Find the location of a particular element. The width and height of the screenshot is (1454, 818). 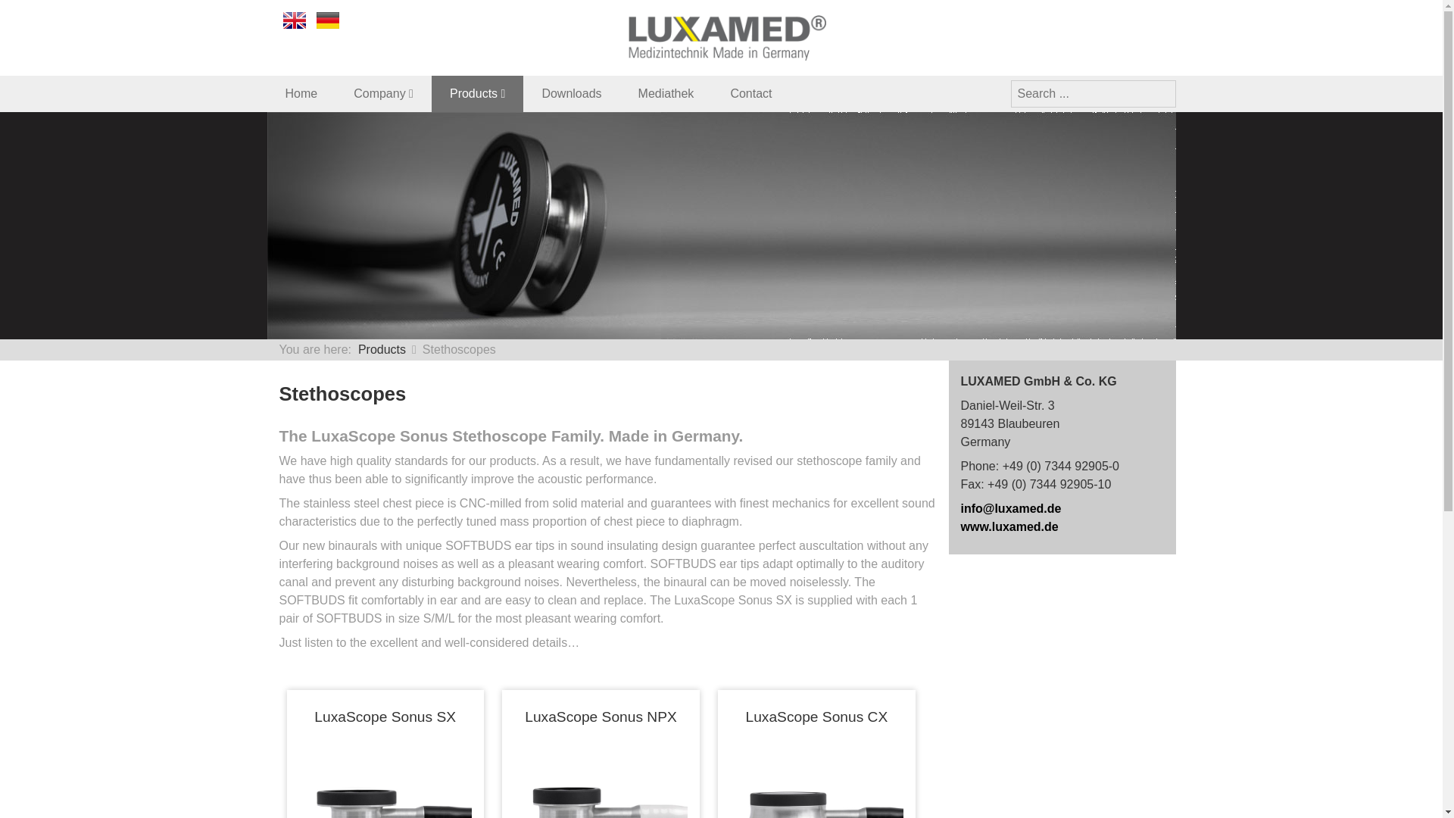

Home is located at coordinates (301, 94).